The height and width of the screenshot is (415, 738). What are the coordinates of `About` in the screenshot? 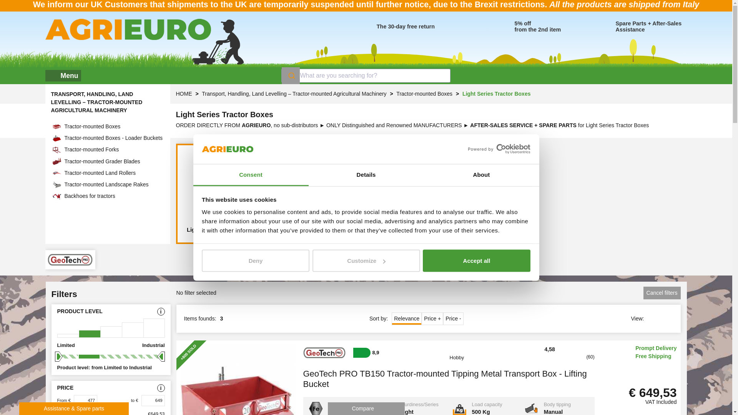 It's located at (481, 174).